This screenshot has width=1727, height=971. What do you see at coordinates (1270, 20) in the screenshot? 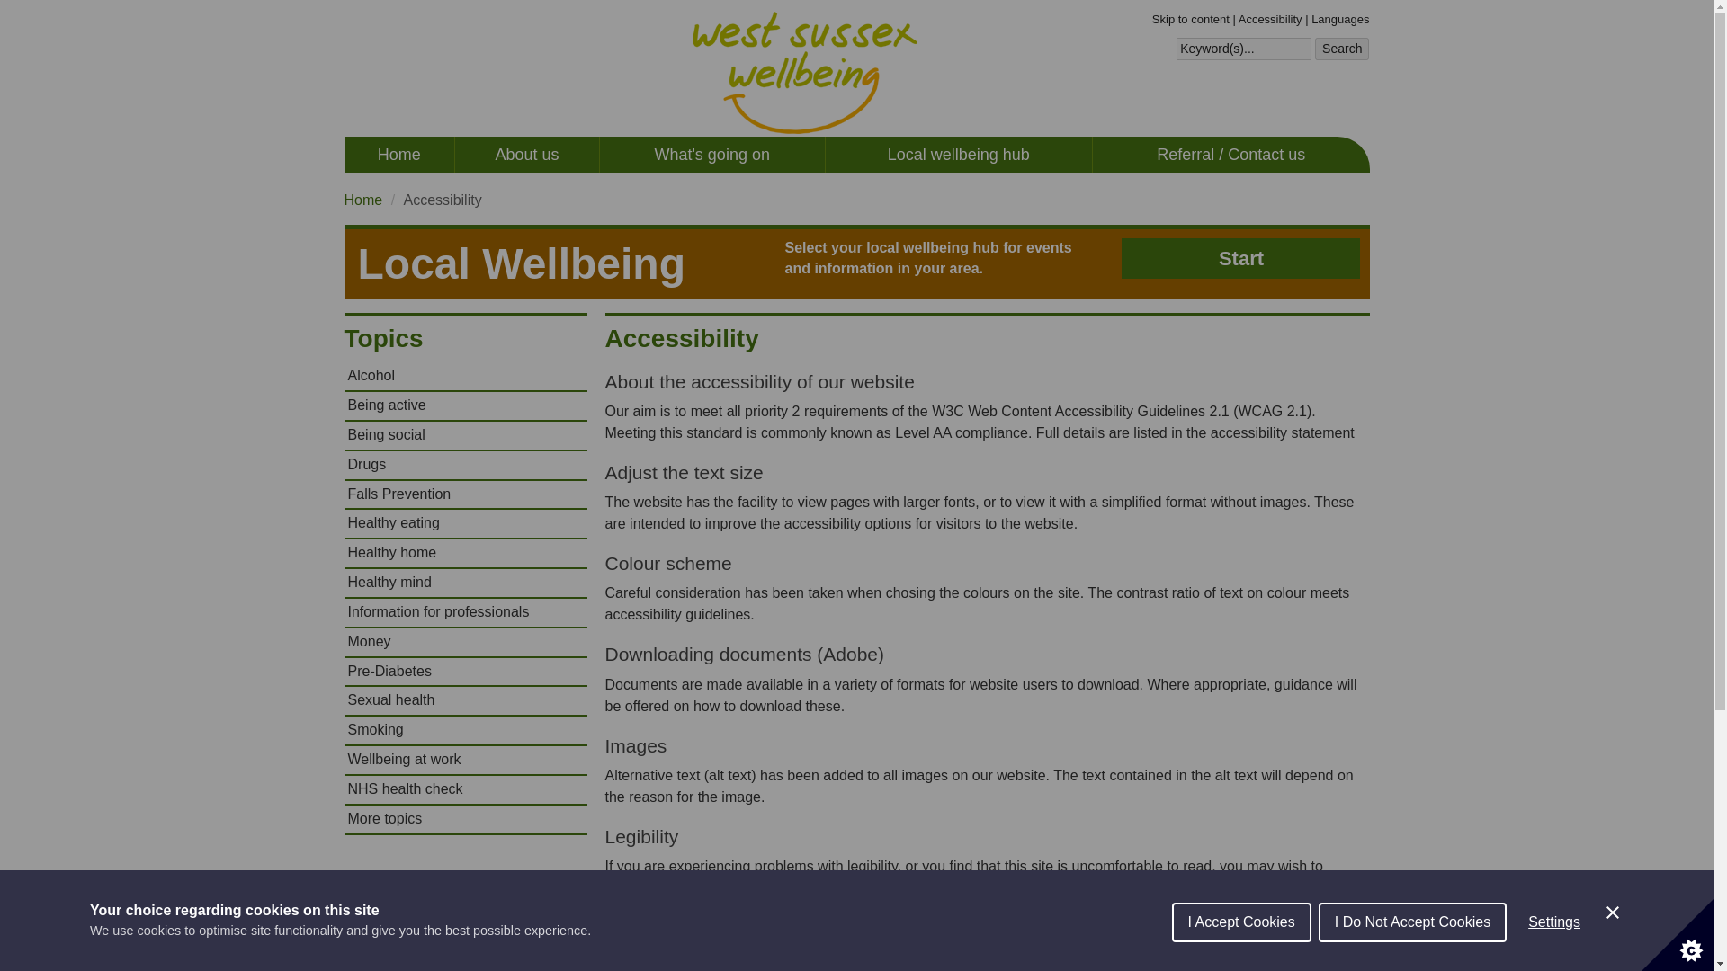
I see `Accessibility` at bounding box center [1270, 20].